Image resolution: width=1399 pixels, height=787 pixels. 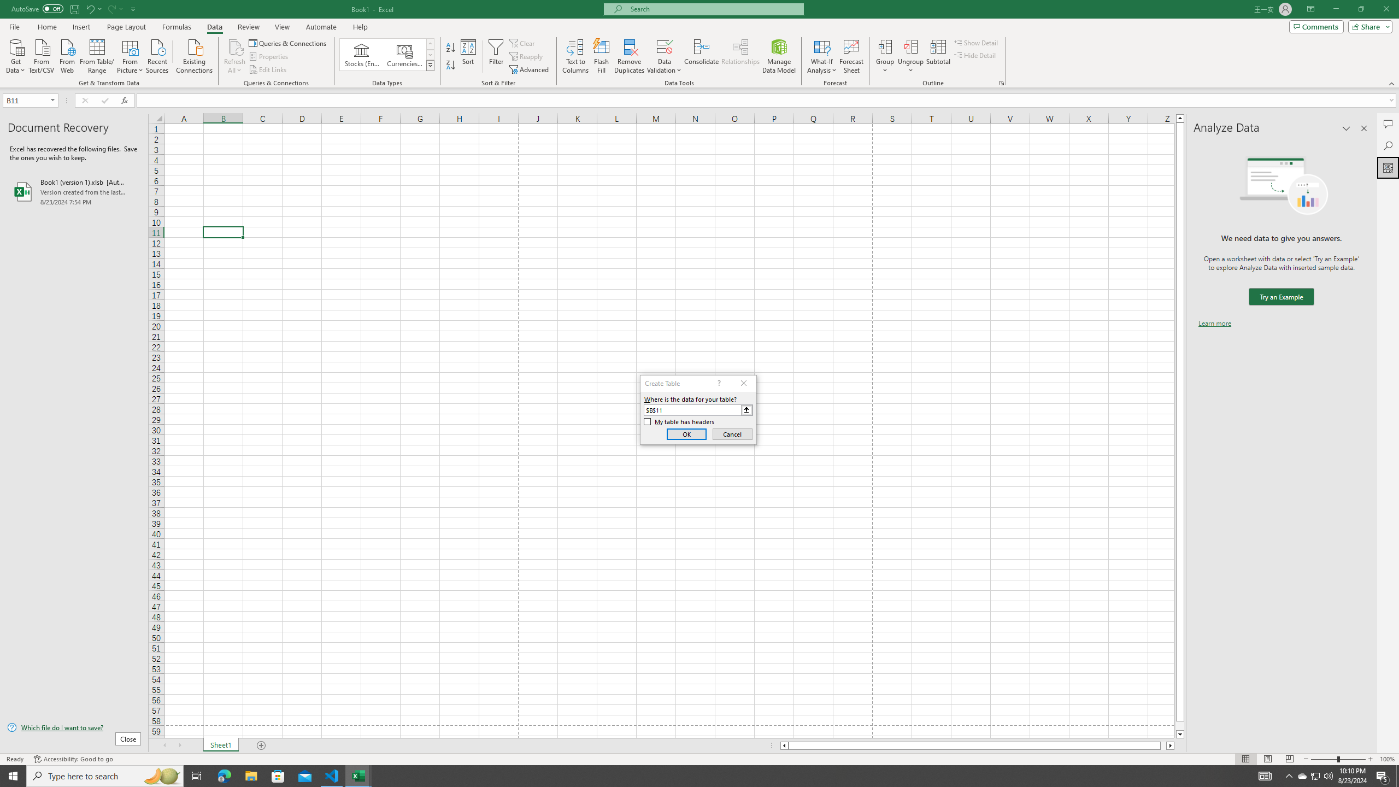 I want to click on Comments, so click(x=1388, y=124).